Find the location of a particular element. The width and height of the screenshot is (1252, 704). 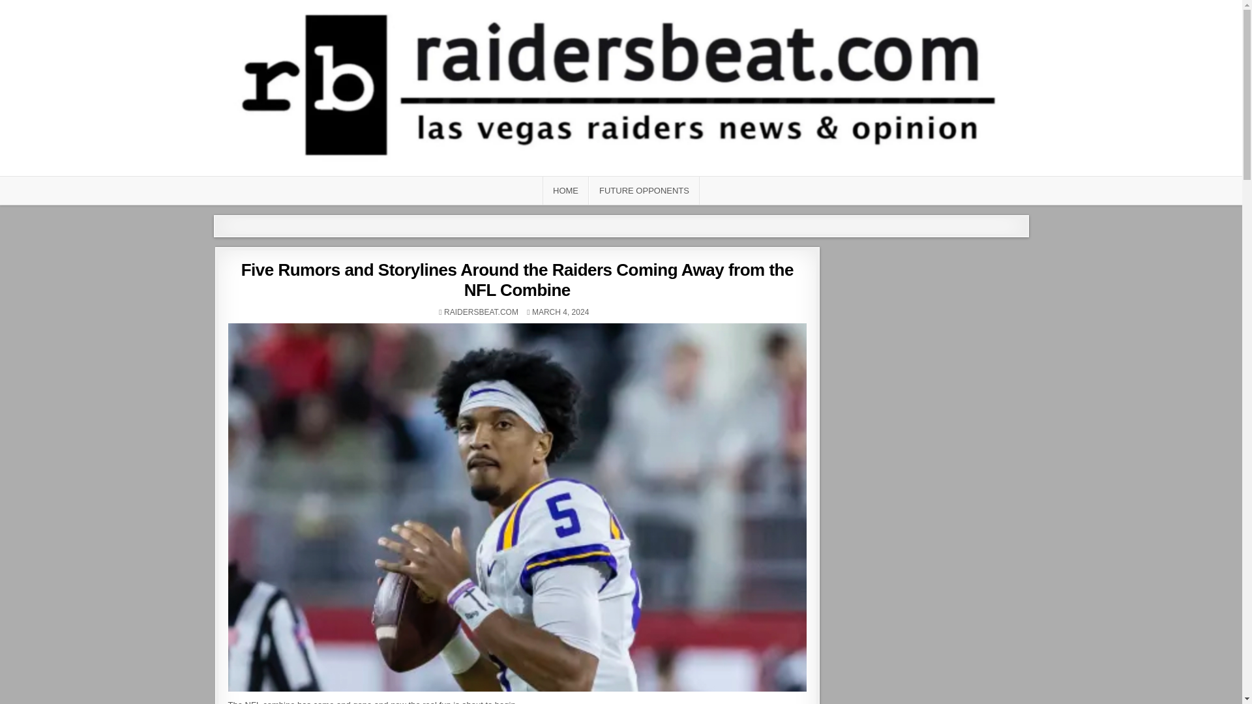

HOME is located at coordinates (565, 190).